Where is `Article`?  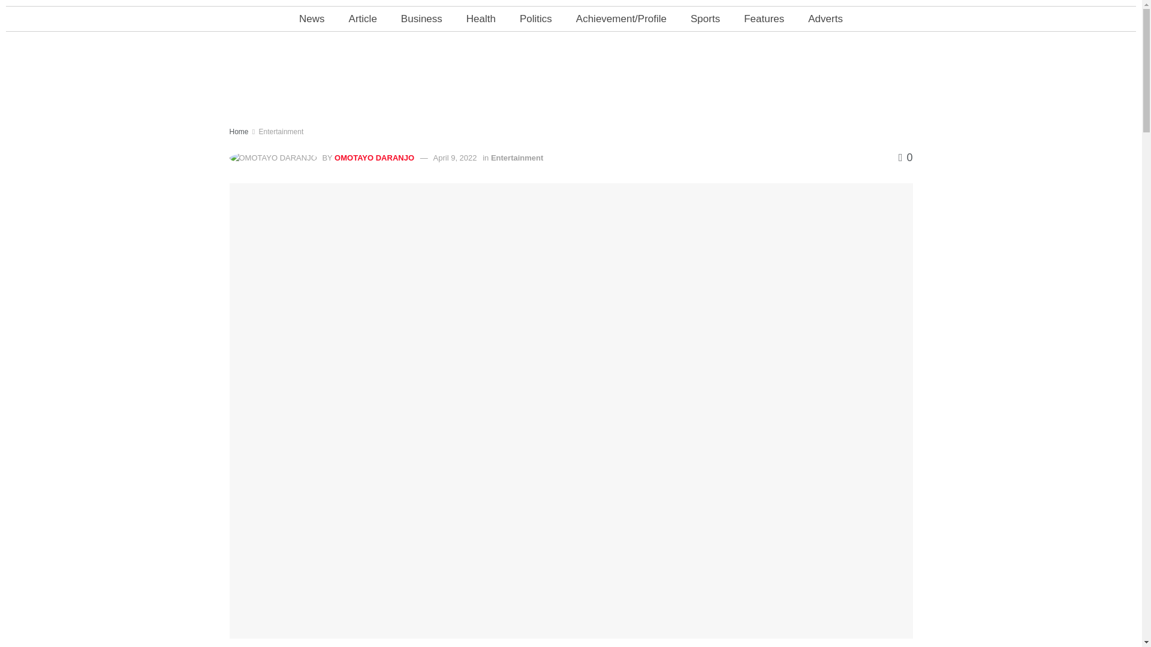 Article is located at coordinates (363, 18).